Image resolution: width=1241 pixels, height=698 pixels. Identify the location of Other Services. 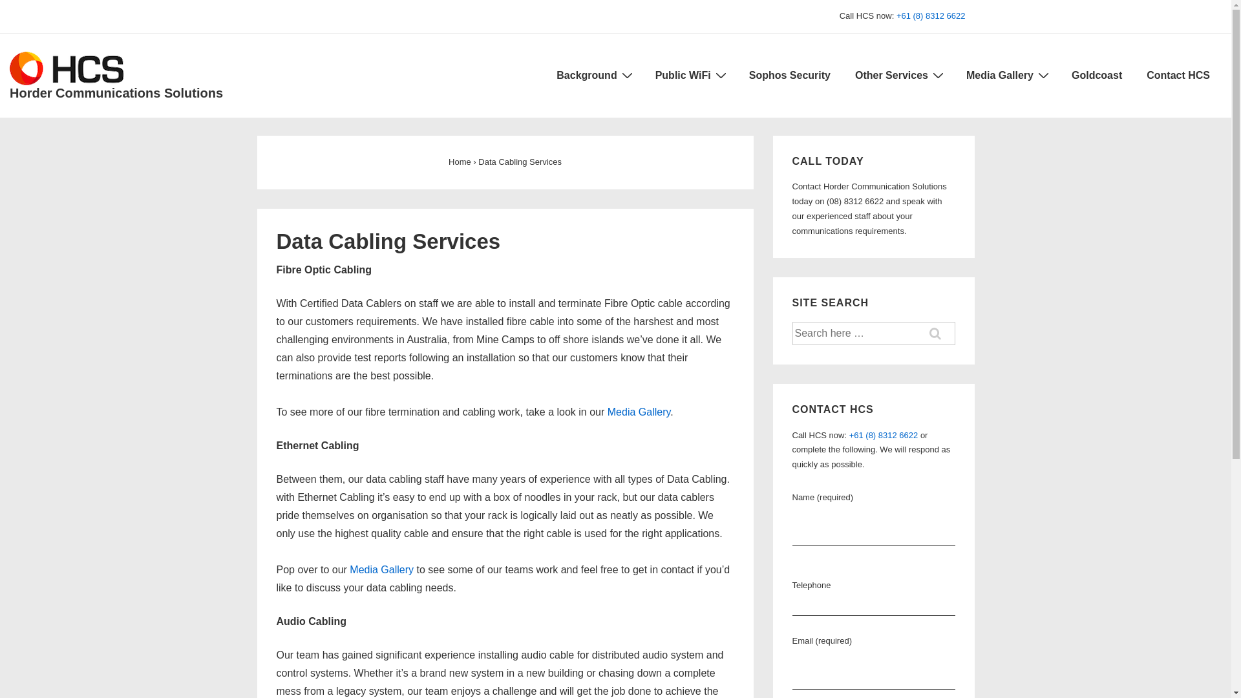
(898, 76).